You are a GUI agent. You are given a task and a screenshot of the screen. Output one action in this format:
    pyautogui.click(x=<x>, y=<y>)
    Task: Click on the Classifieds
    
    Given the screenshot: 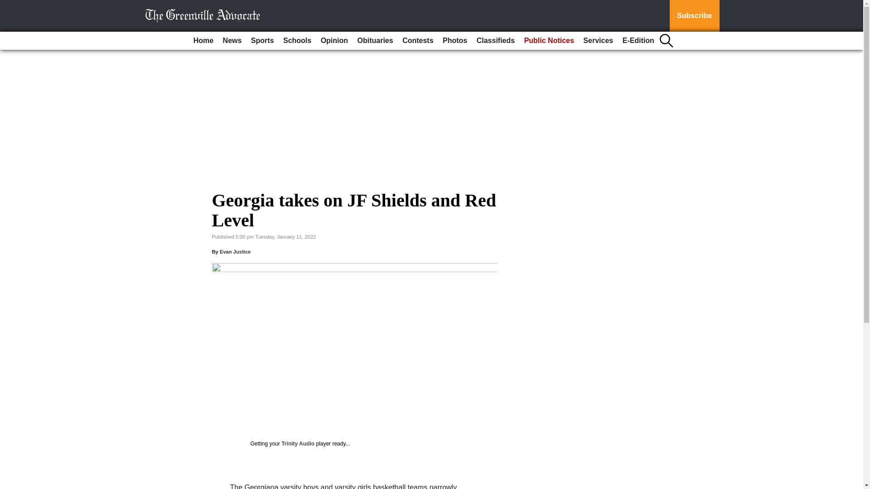 What is the action you would take?
    pyautogui.click(x=496, y=41)
    